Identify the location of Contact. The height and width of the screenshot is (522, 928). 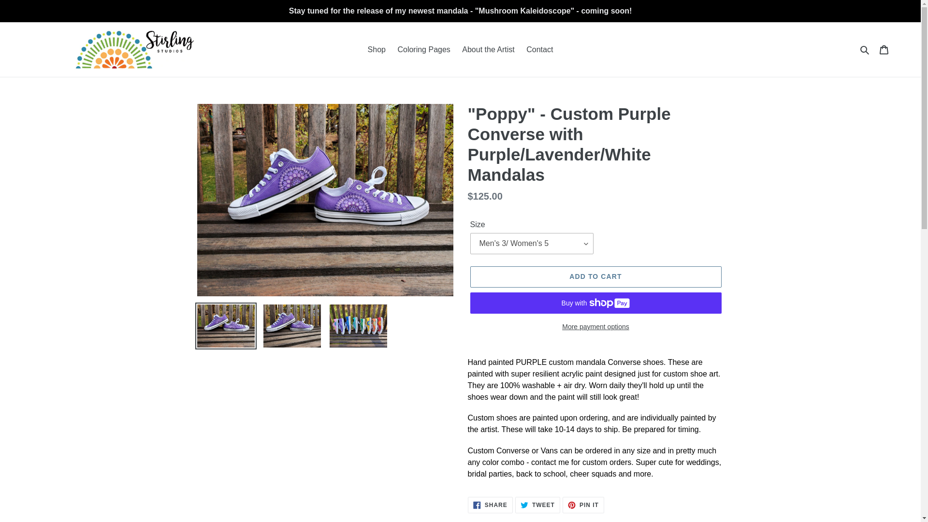
(583, 505).